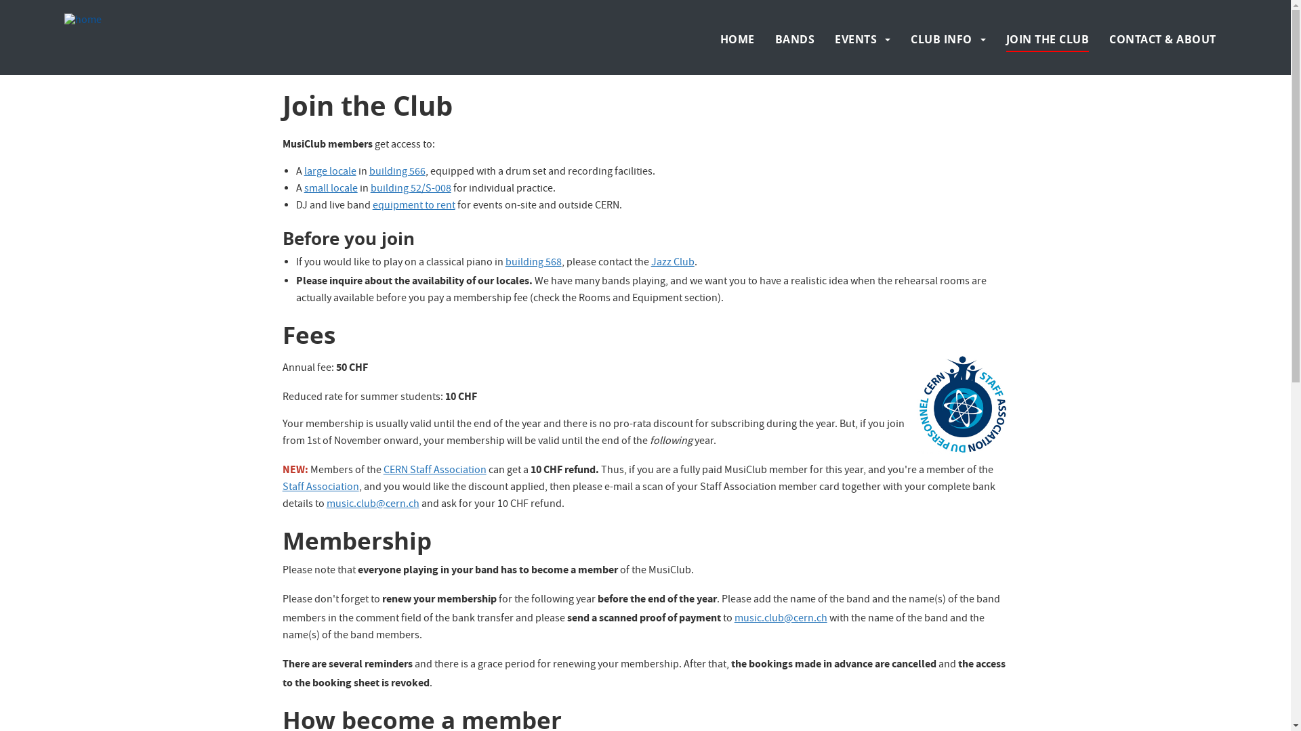 The image size is (1301, 731). What do you see at coordinates (411, 190) in the screenshot?
I see `building 52/S-008` at bounding box center [411, 190].